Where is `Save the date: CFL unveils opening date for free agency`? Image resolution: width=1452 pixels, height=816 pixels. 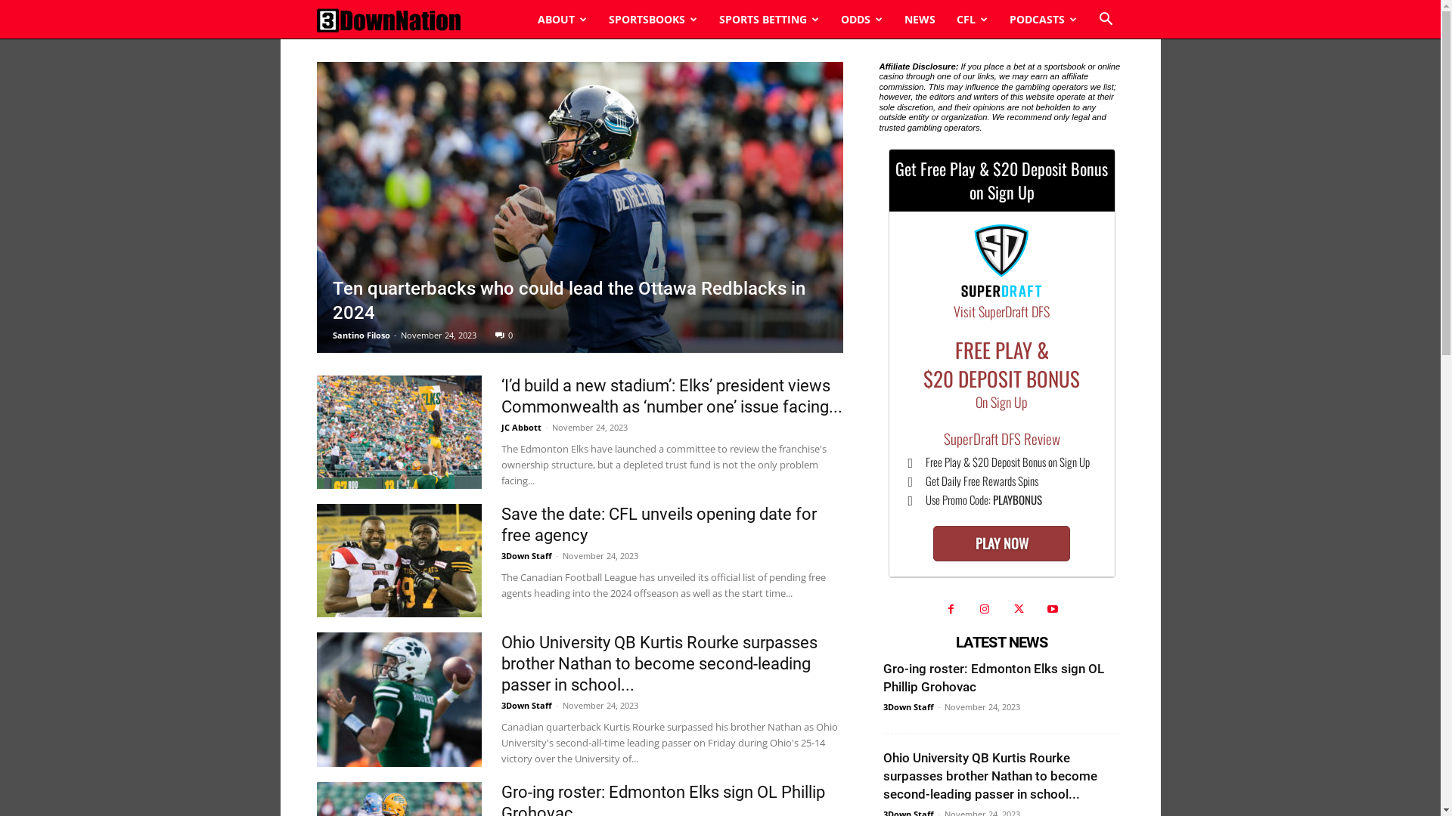 Save the date: CFL unveils opening date for free agency is located at coordinates (399, 561).